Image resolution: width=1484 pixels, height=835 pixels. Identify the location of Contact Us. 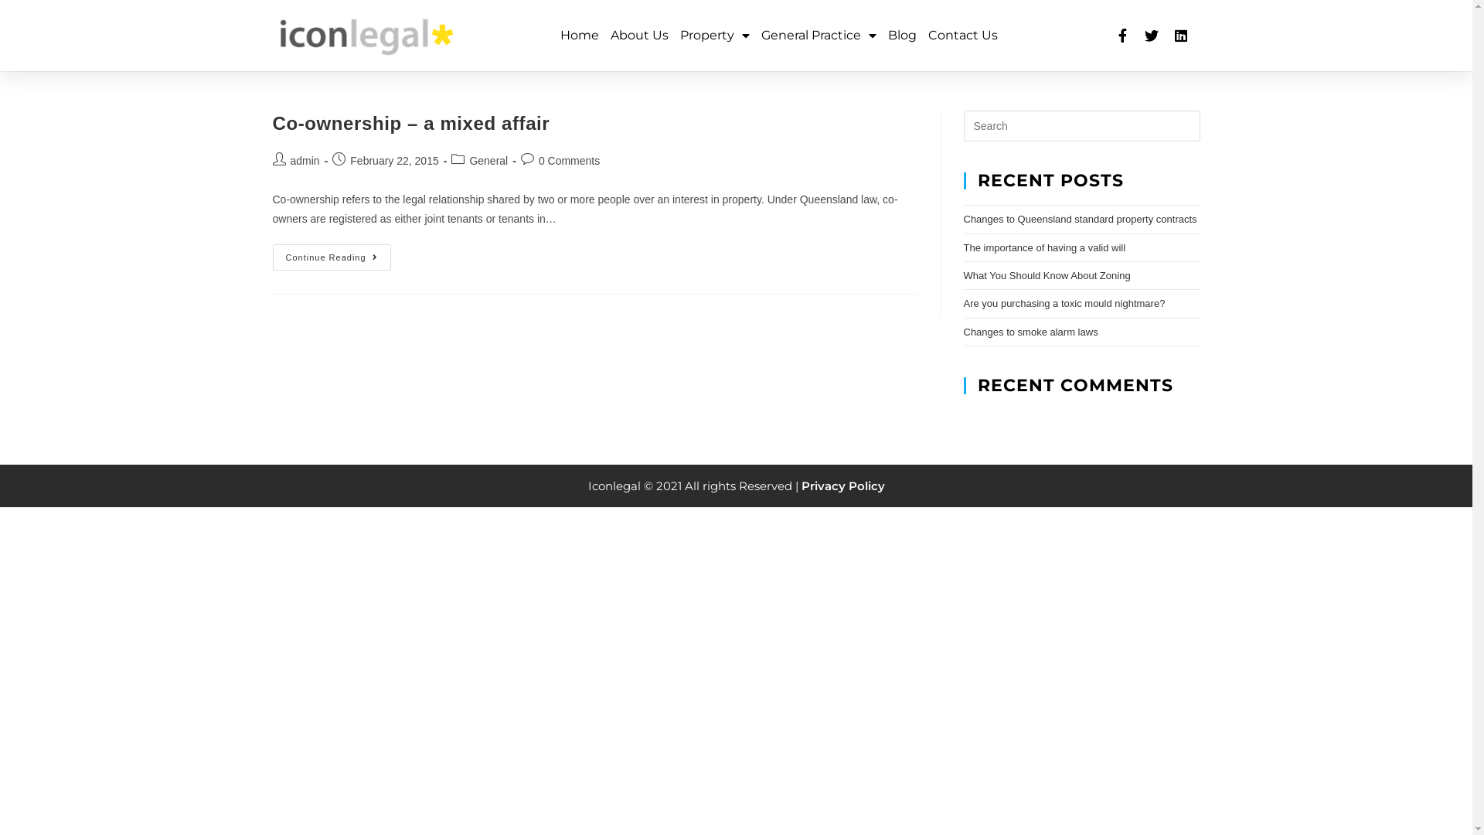
(963, 36).